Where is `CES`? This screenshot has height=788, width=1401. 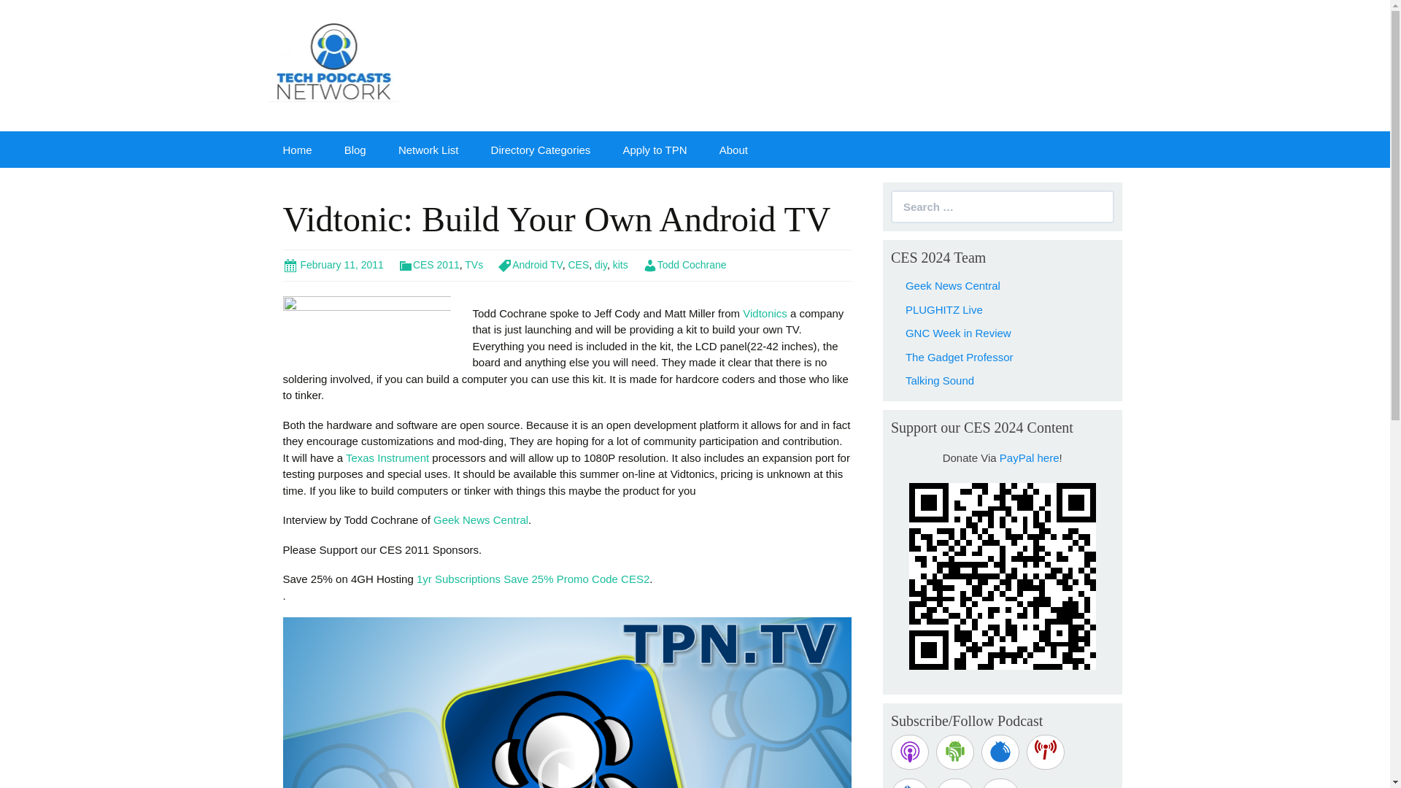 CES is located at coordinates (578, 265).